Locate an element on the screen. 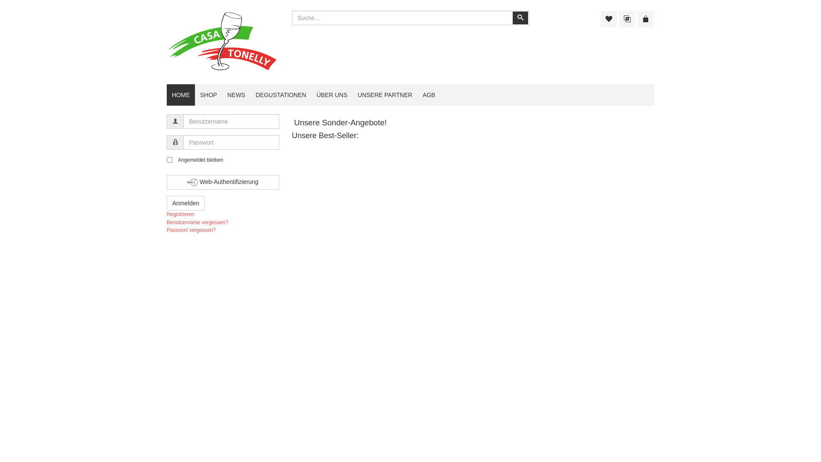 The width and height of the screenshot is (821, 462). Anmelden is located at coordinates (186, 203).